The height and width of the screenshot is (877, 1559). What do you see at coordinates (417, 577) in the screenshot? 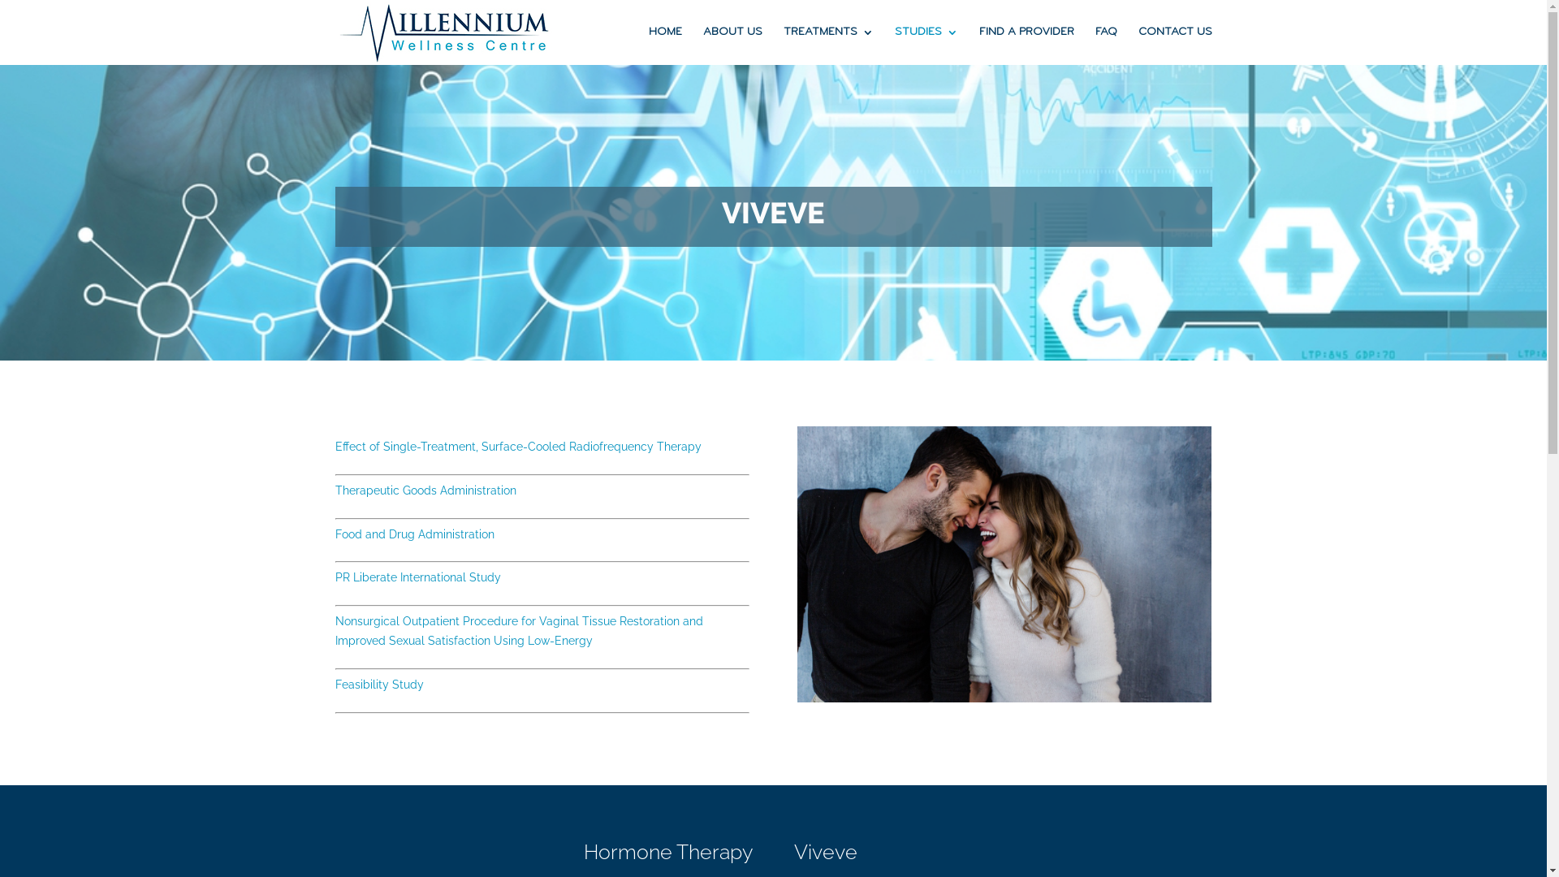
I see `PR Liberate International Study` at bounding box center [417, 577].